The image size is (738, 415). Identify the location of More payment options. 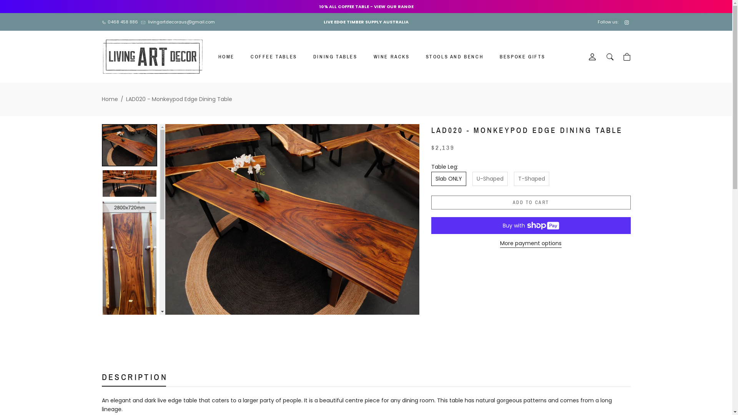
(531, 244).